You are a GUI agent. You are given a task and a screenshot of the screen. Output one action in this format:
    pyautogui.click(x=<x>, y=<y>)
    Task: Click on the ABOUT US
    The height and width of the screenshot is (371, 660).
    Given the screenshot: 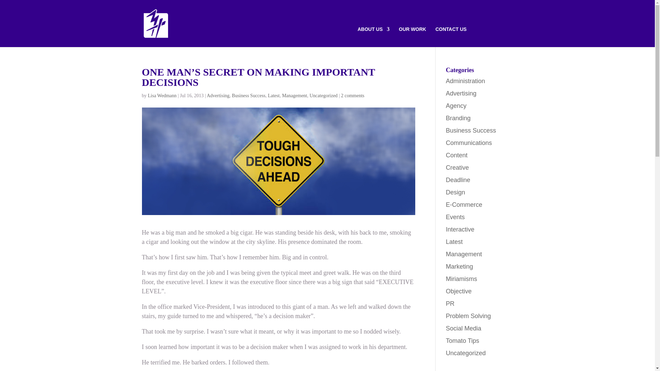 What is the action you would take?
    pyautogui.click(x=373, y=37)
    